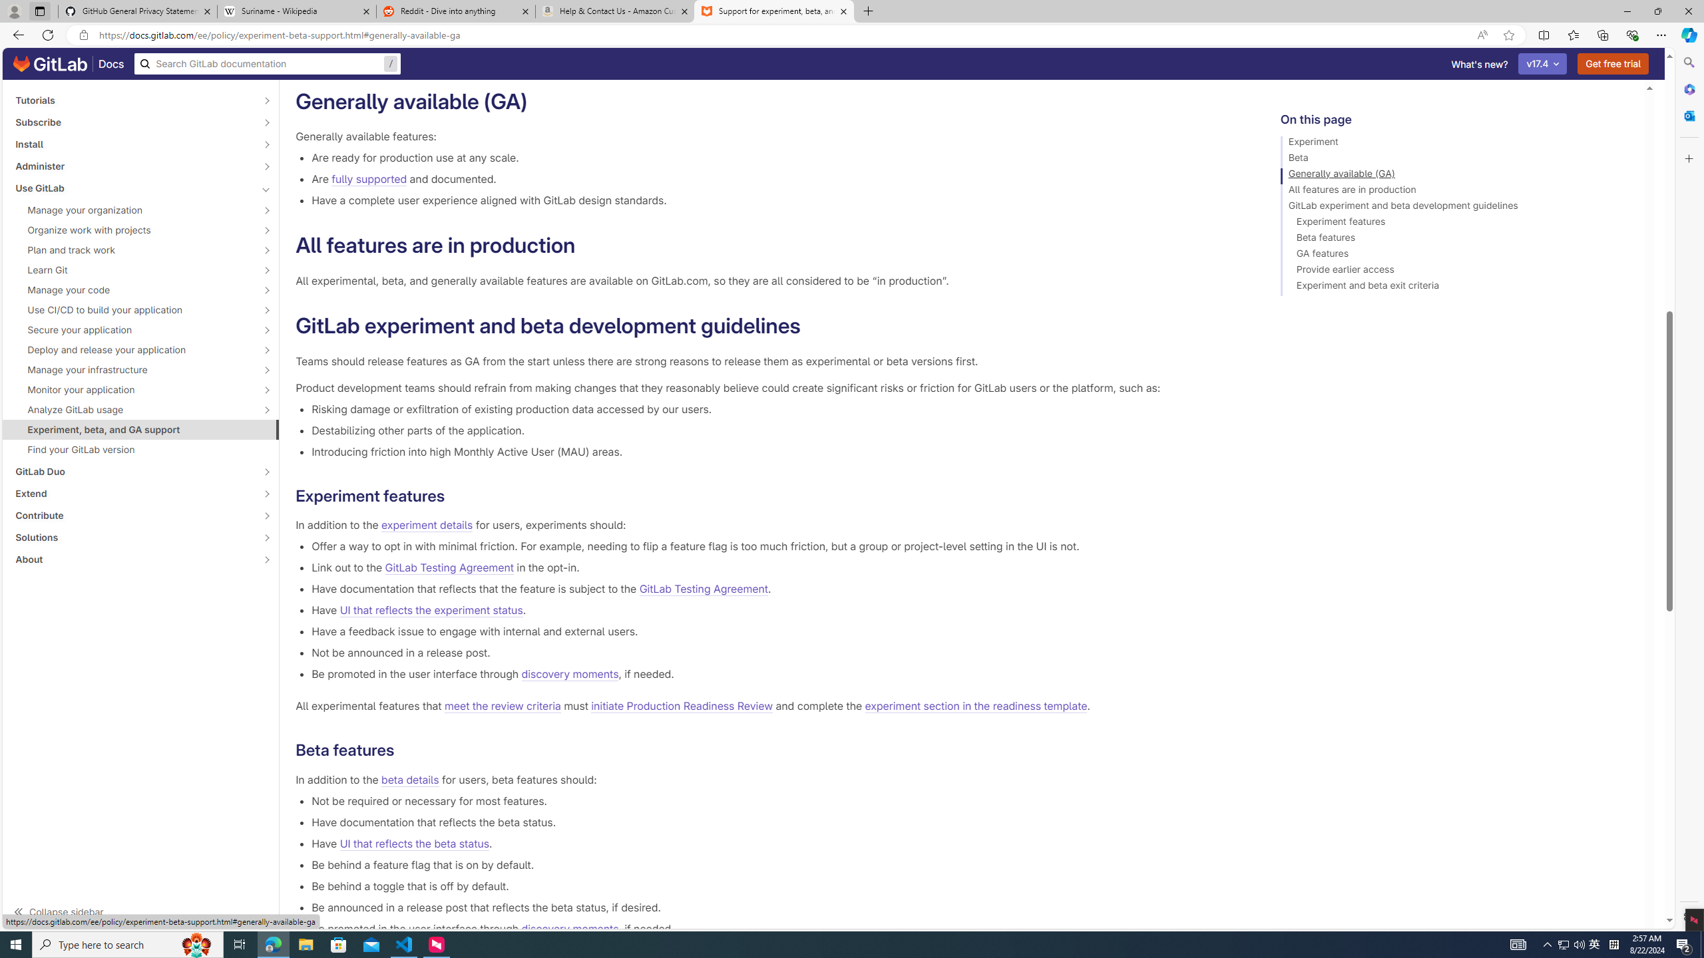 This screenshot has width=1704, height=958. Describe the element at coordinates (615, 11) in the screenshot. I see `Help & Contact Us - Amazon Customer Service - Sleeping` at that location.